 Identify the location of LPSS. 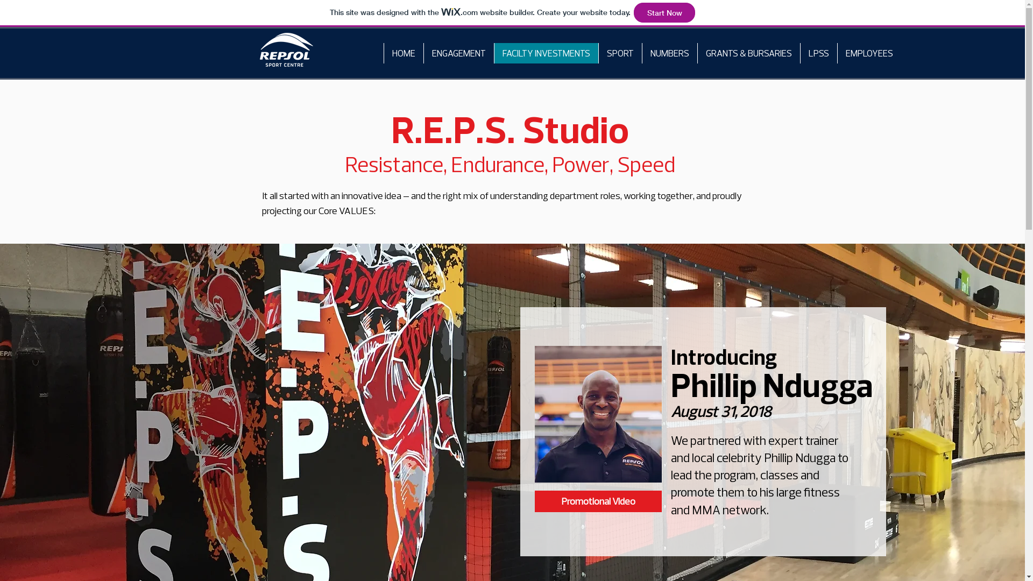
(818, 53).